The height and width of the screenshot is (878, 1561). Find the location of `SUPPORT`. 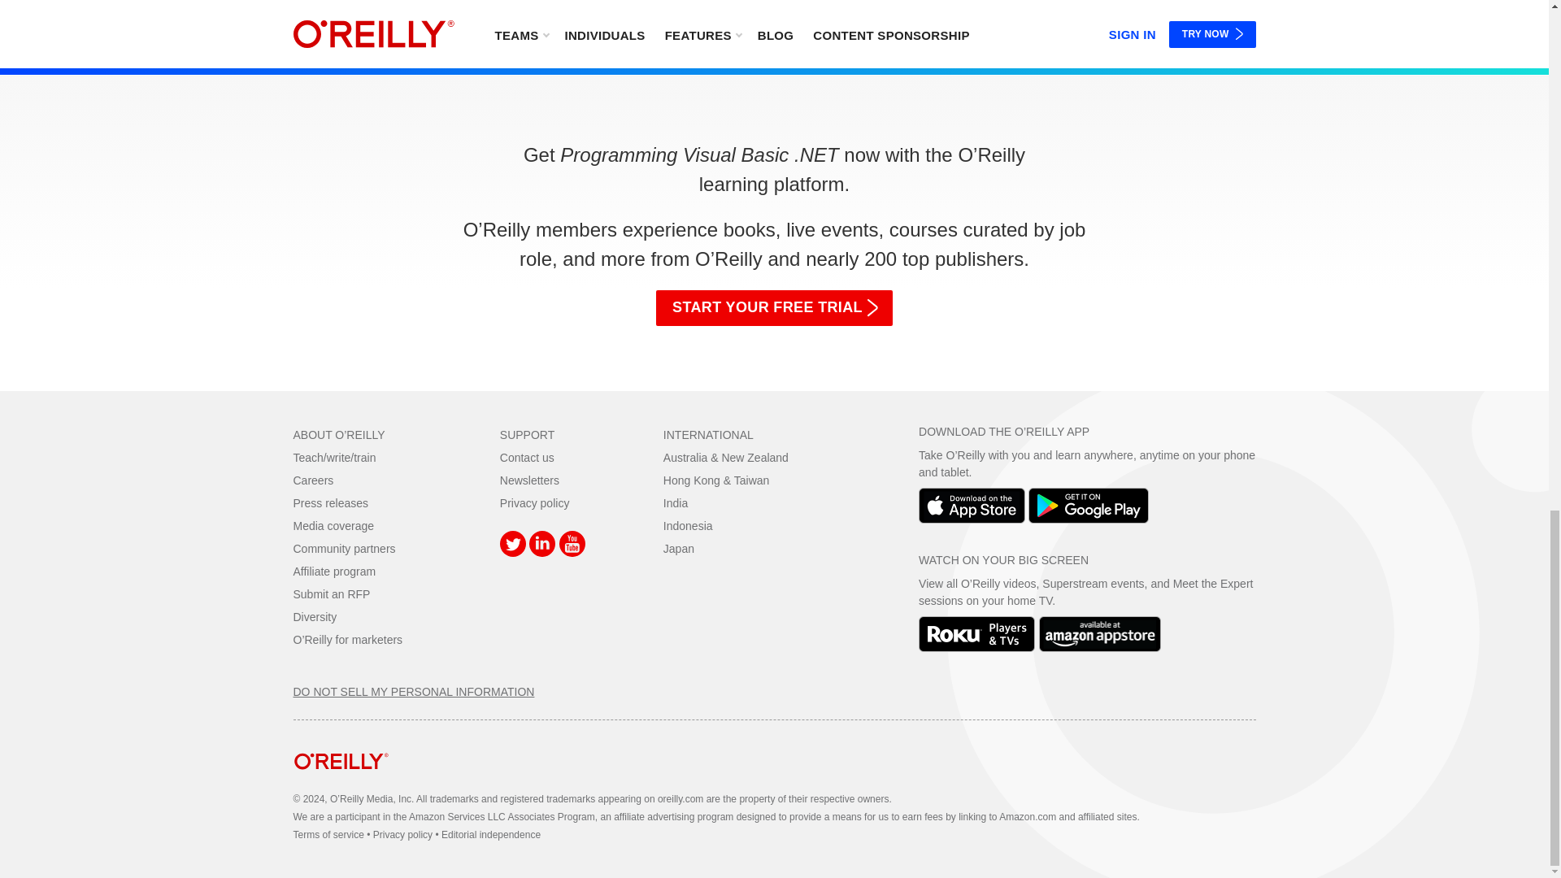

SUPPORT is located at coordinates (527, 435).